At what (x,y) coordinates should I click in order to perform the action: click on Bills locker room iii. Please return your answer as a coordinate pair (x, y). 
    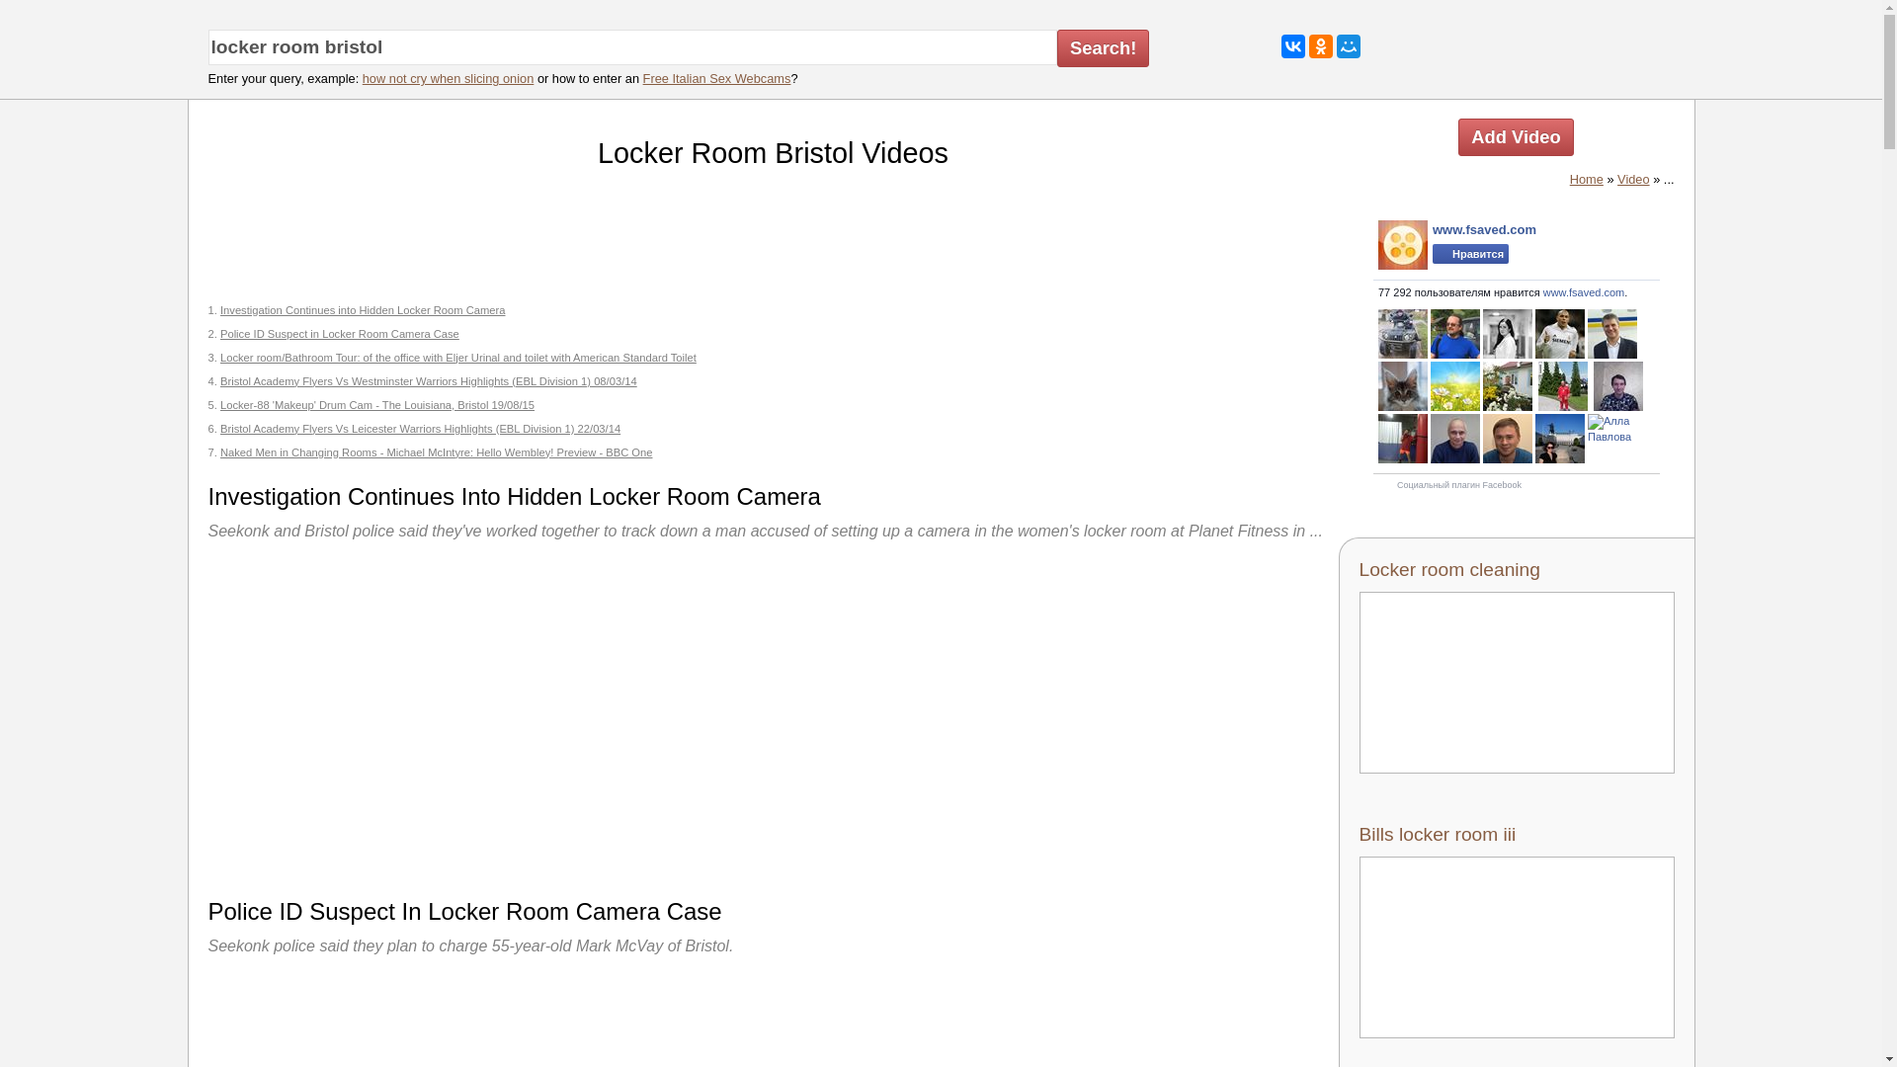
    Looking at the image, I should click on (1518, 930).